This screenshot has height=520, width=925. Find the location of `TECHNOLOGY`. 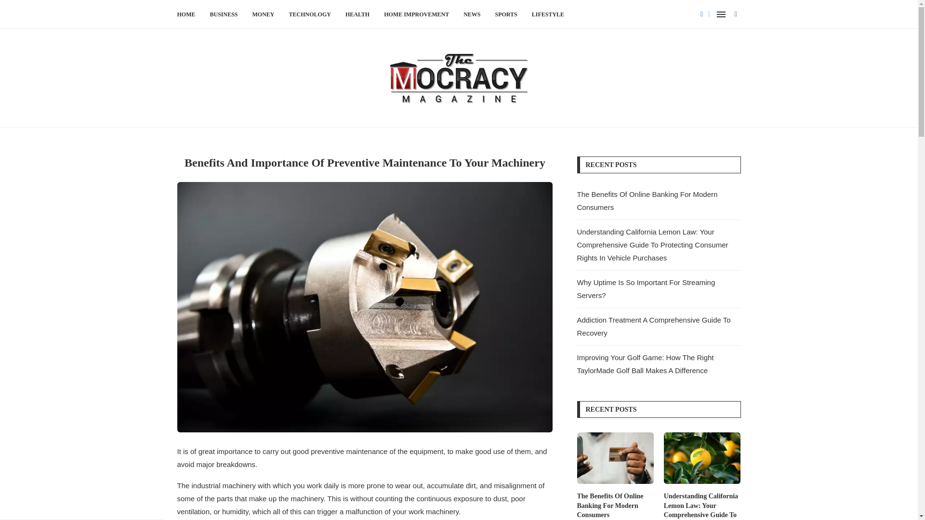

TECHNOLOGY is located at coordinates (310, 14).